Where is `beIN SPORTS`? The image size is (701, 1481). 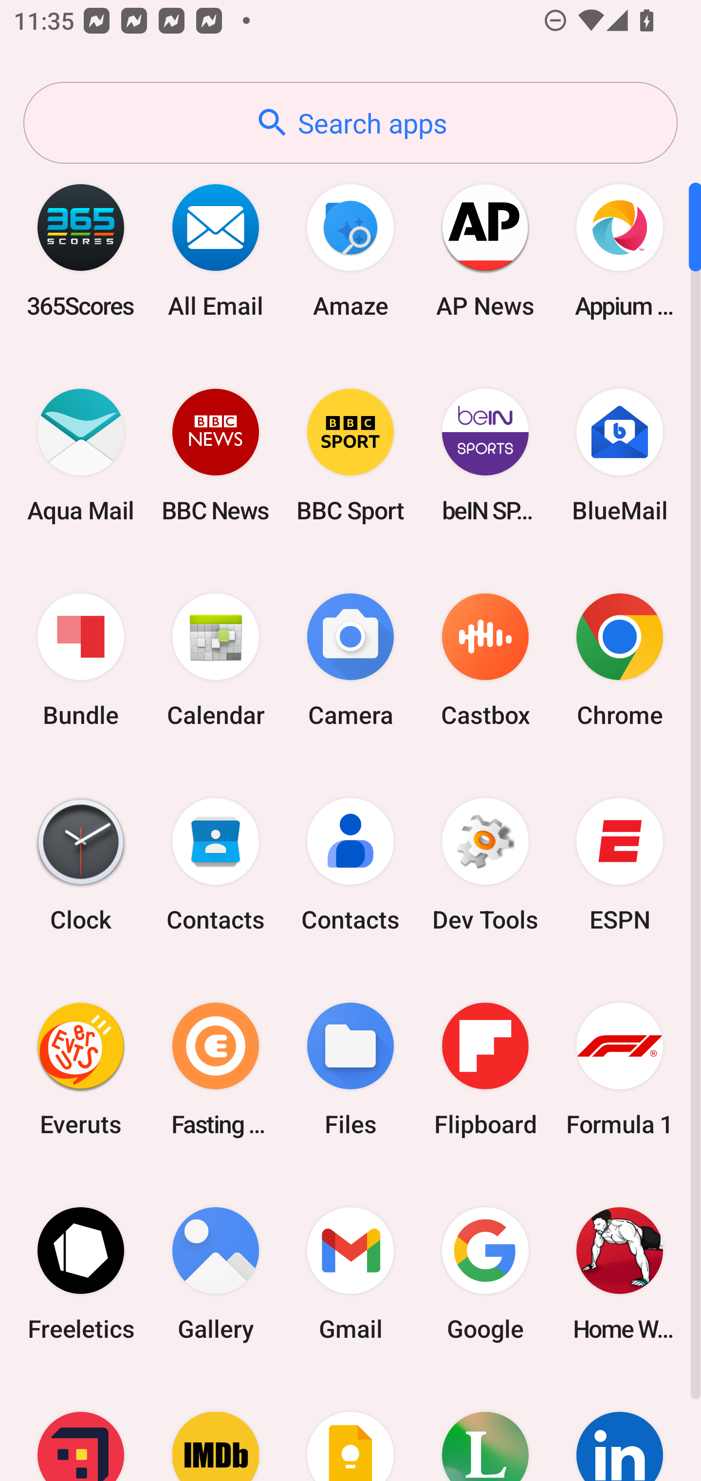
beIN SPORTS is located at coordinates (485, 455).